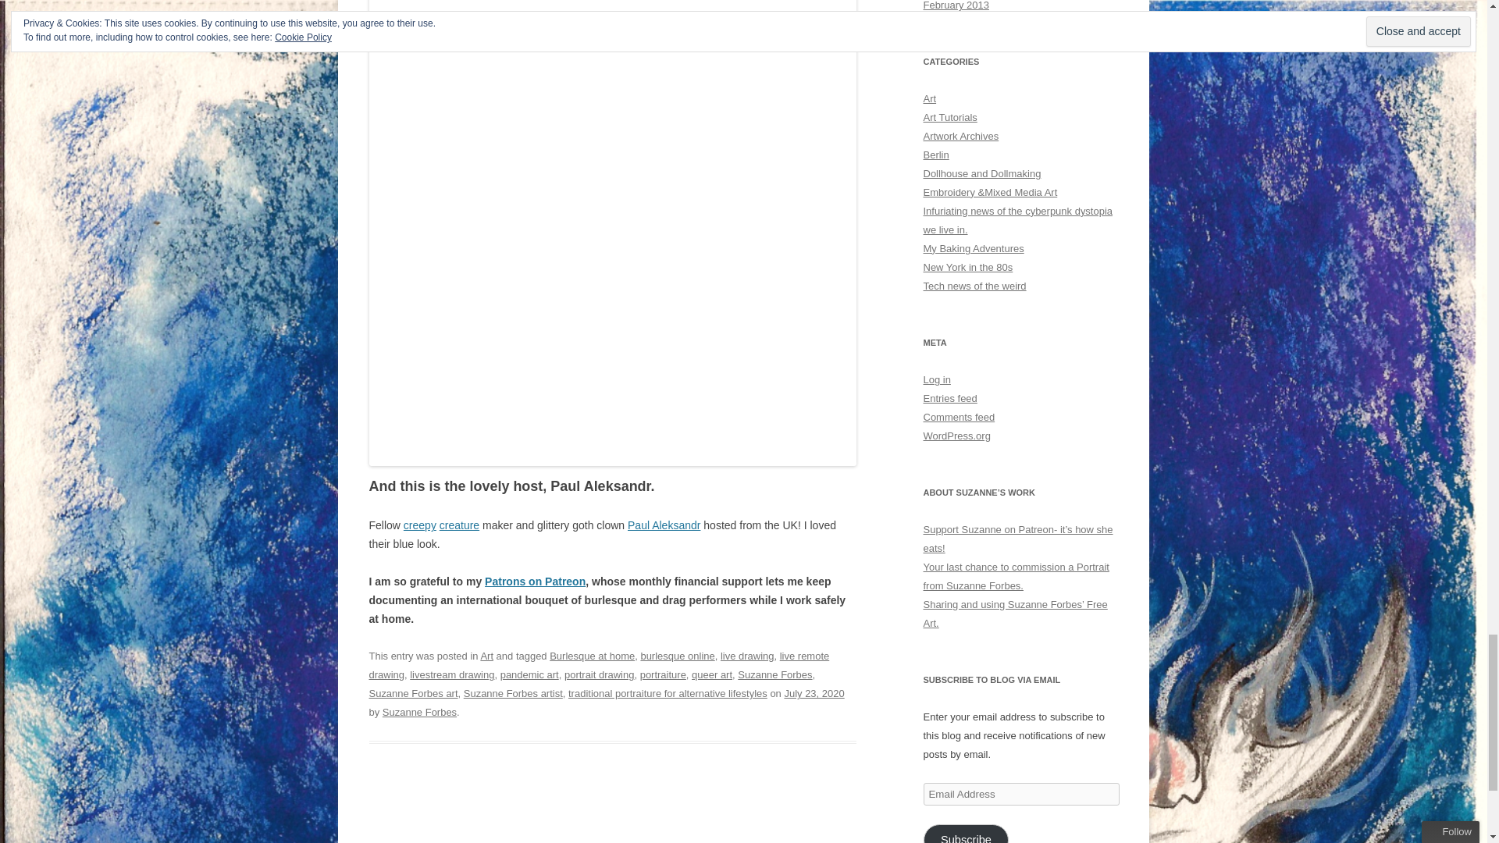  What do you see at coordinates (598, 665) in the screenshot?
I see `live remote drawing` at bounding box center [598, 665].